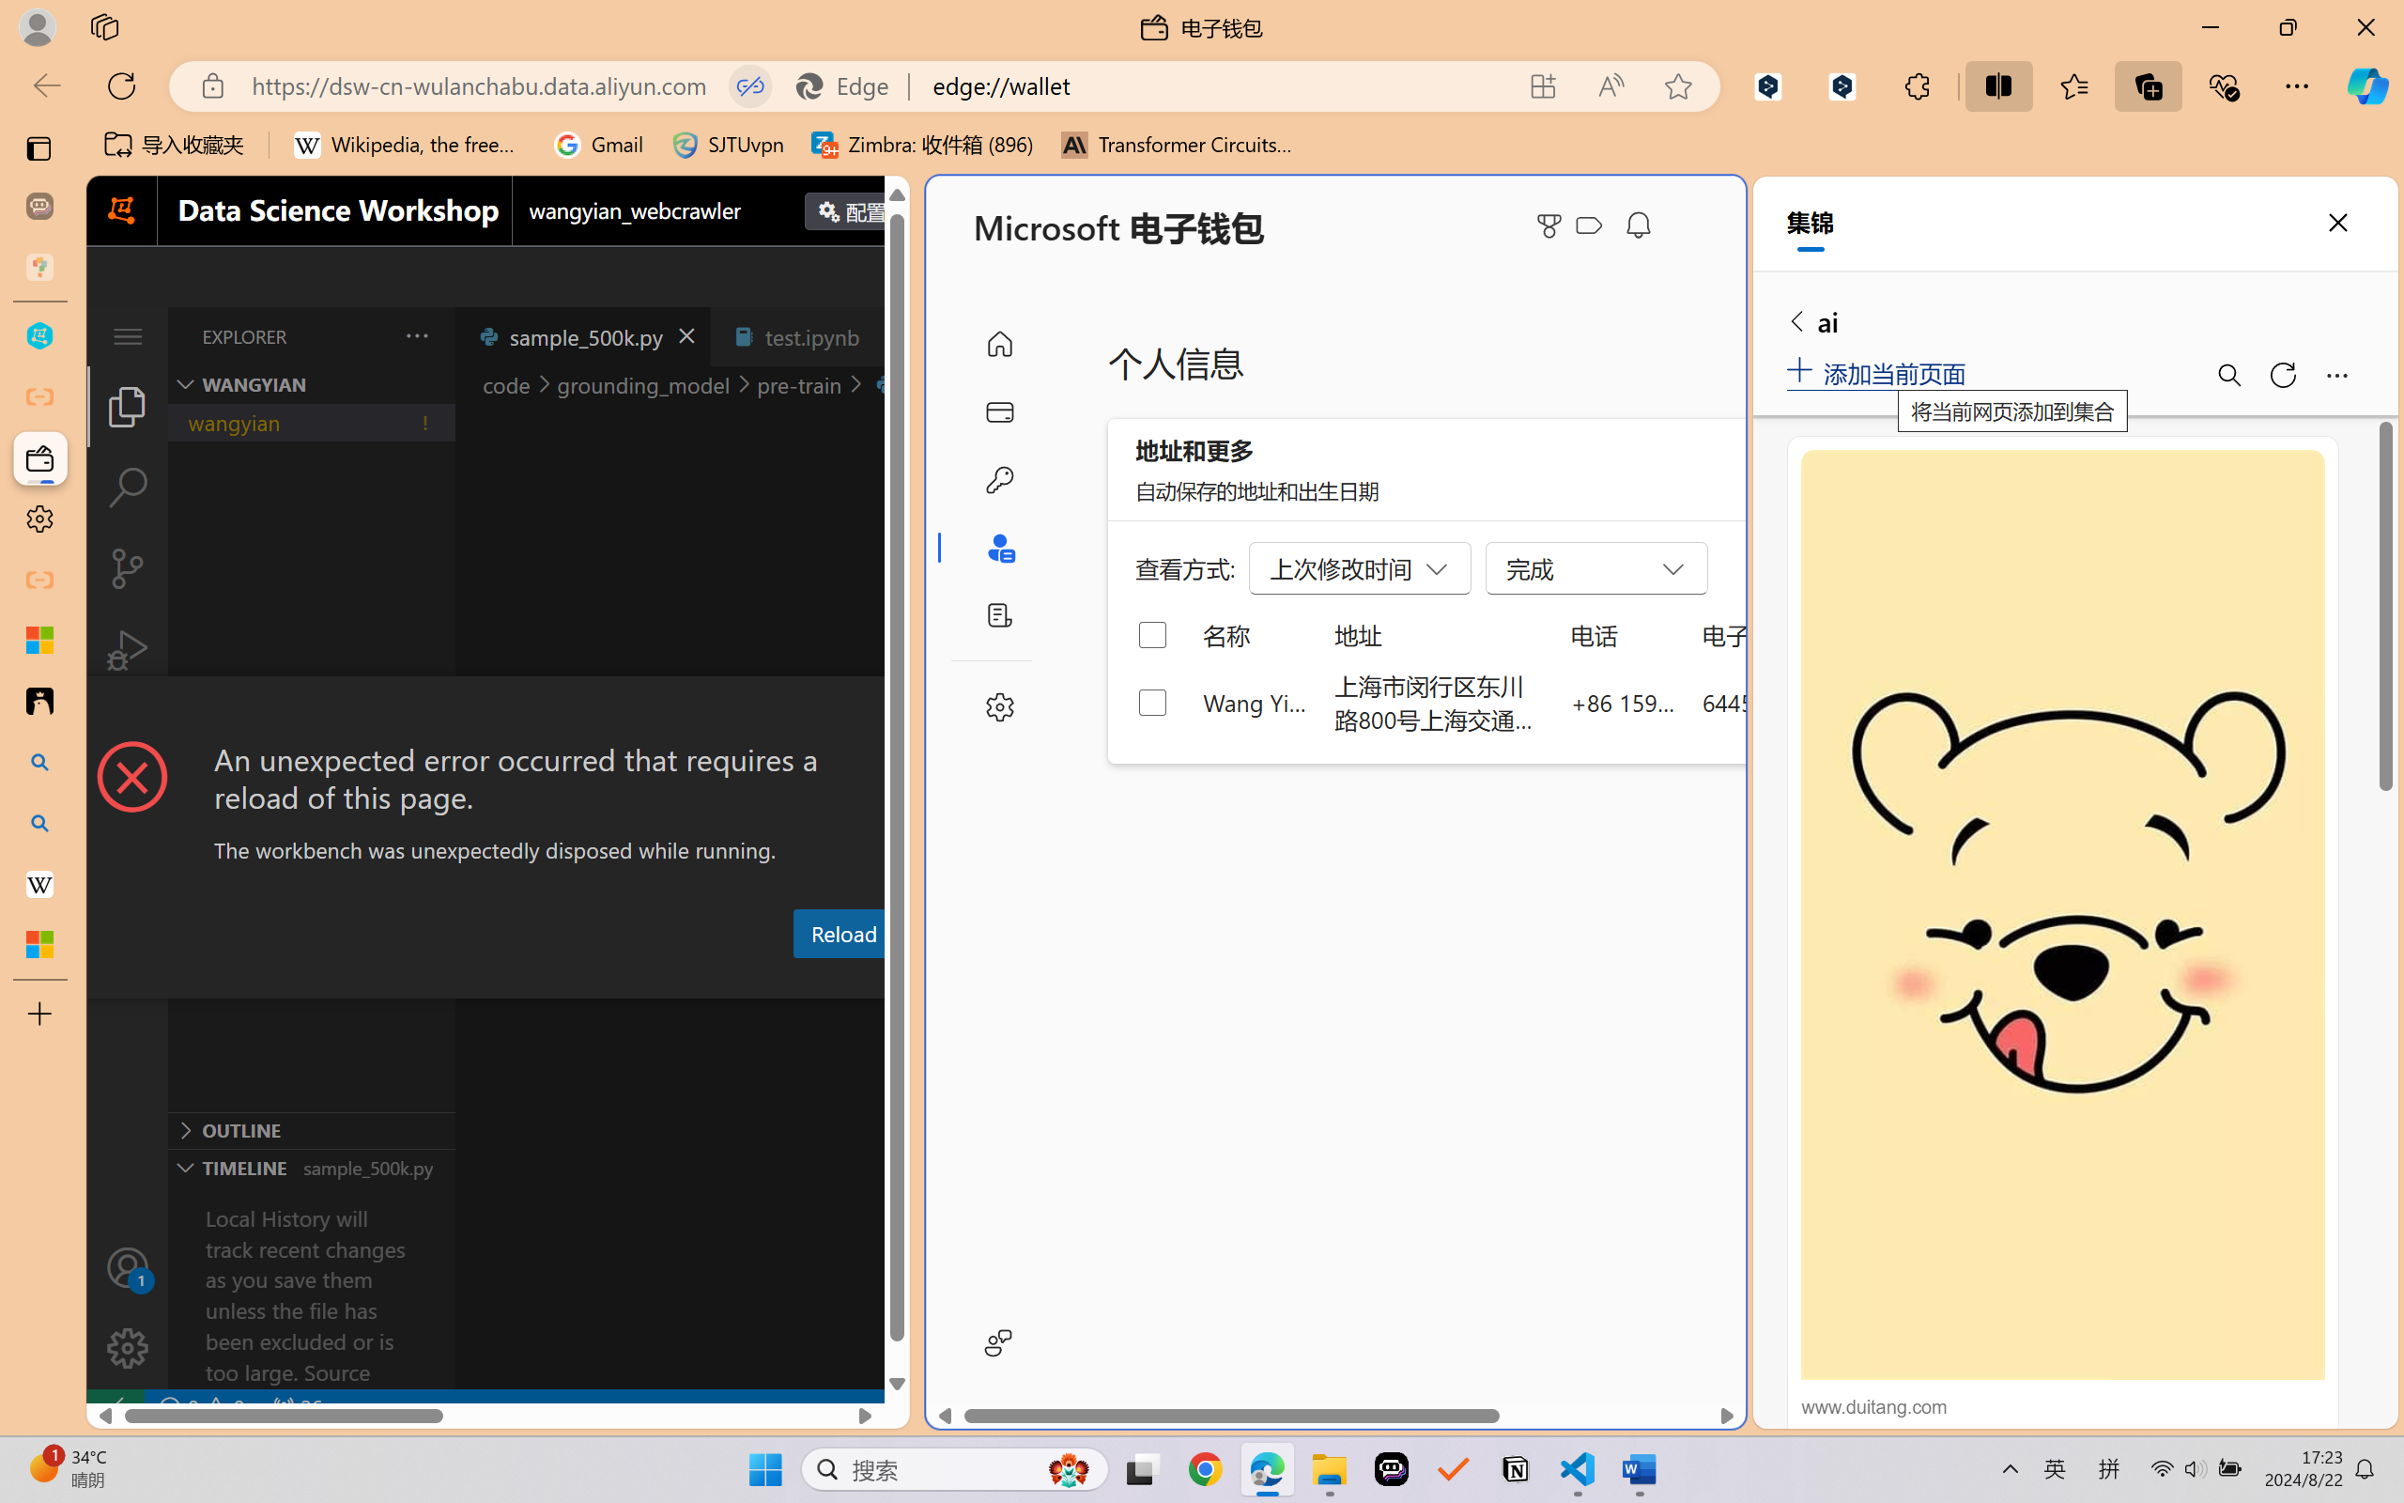 The height and width of the screenshot is (1503, 2404). Describe the element at coordinates (128, 568) in the screenshot. I see `Source Control (Ctrl+Shift+G)` at that location.